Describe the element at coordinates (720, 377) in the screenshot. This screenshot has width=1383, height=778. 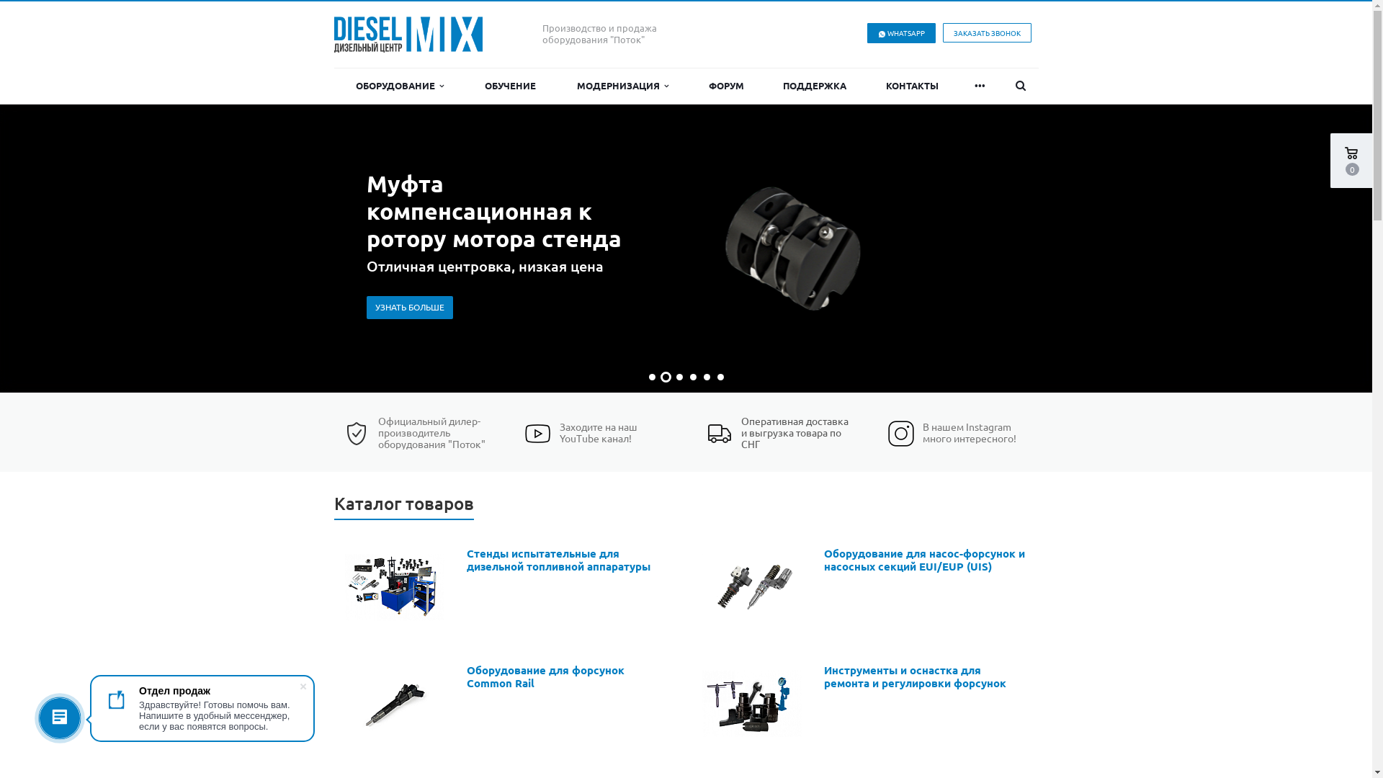
I see `6` at that location.